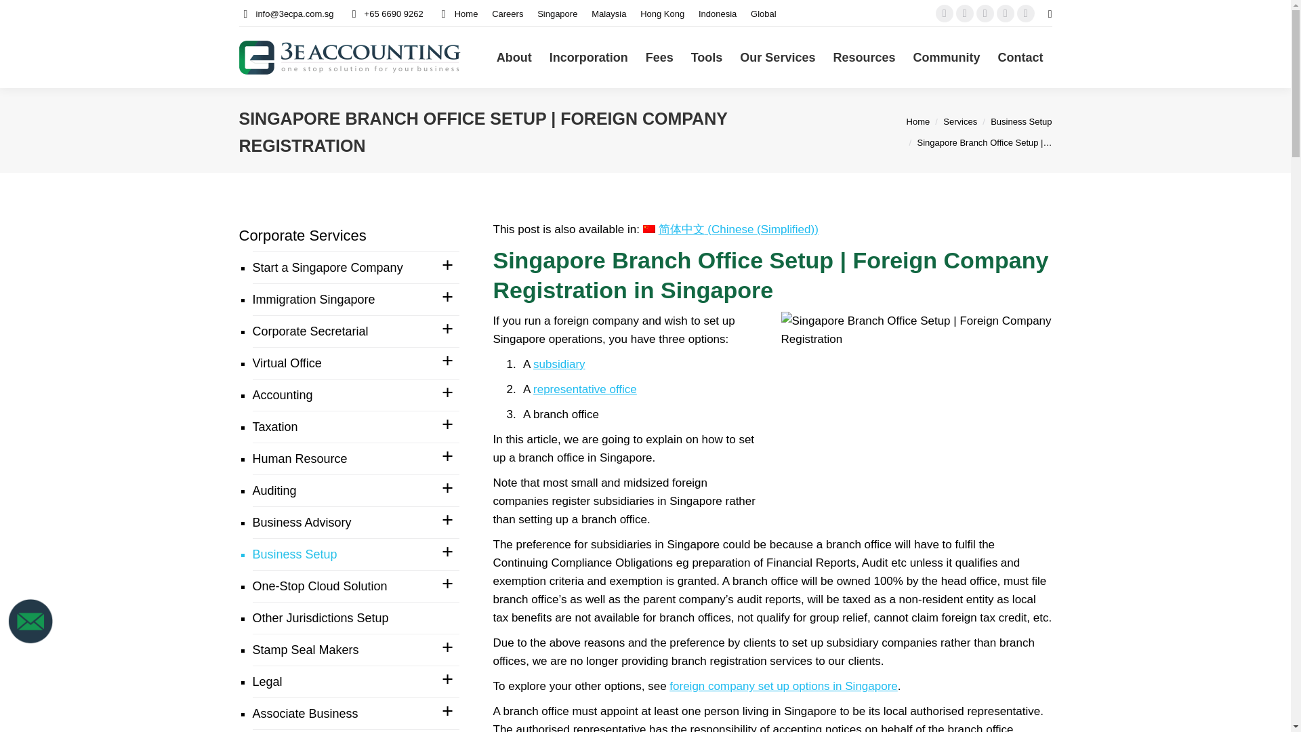  Describe the element at coordinates (763, 13) in the screenshot. I see `Global` at that location.